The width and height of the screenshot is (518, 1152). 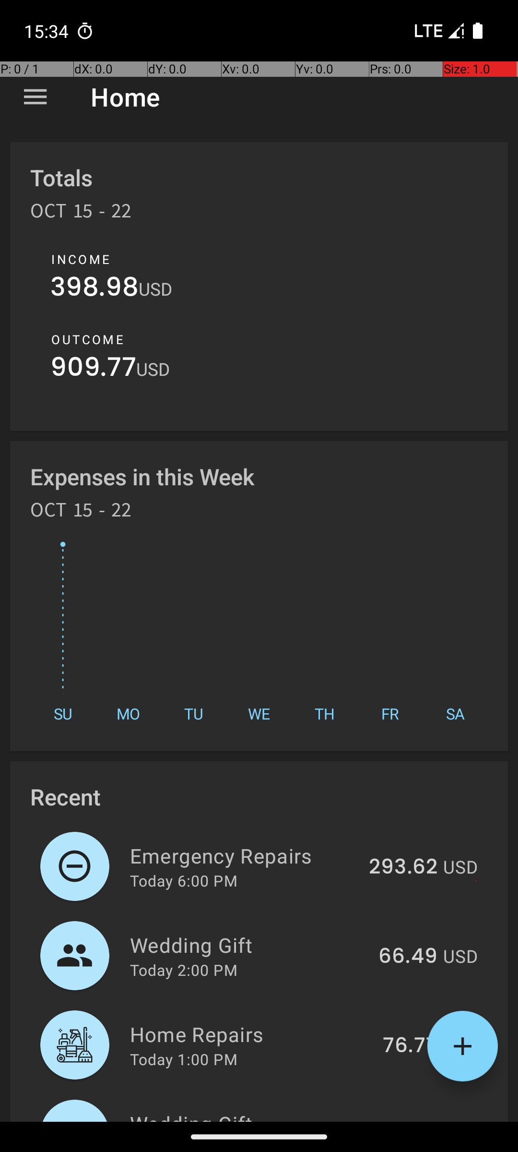 I want to click on 293.62, so click(x=403, y=867).